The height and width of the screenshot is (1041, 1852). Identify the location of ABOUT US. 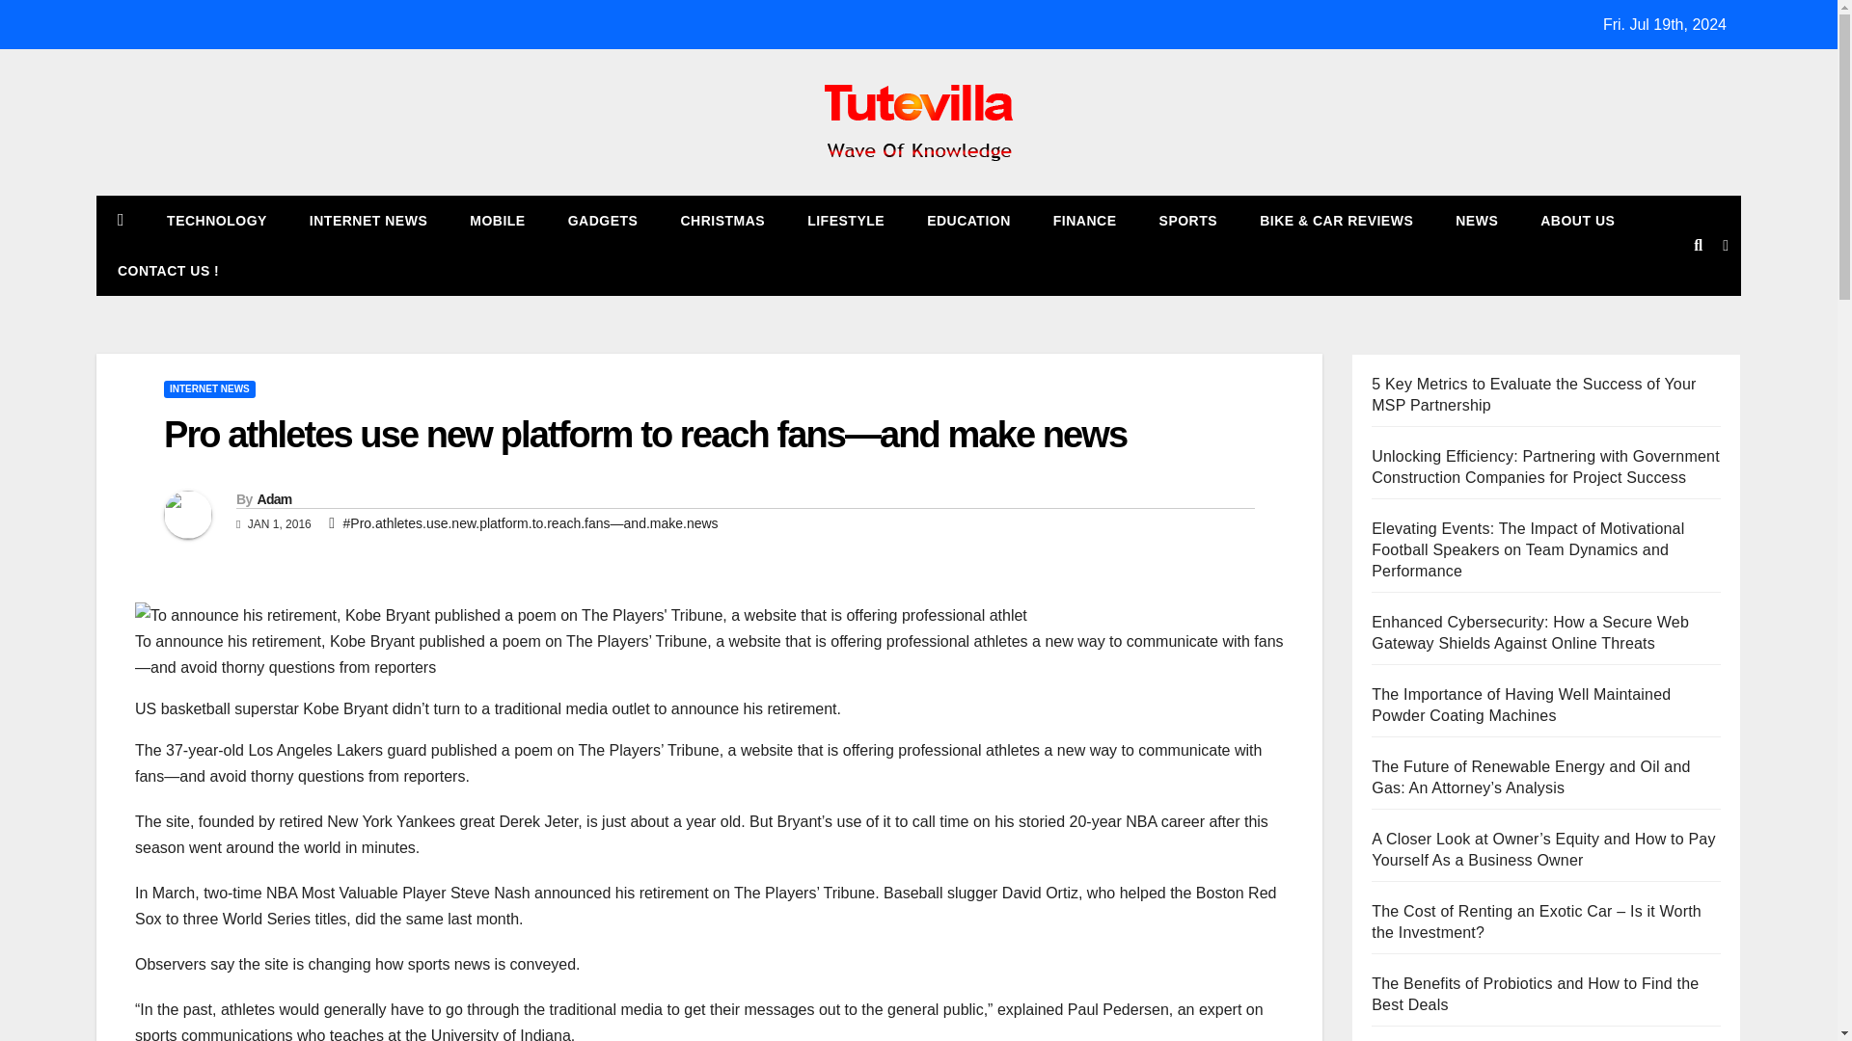
(1576, 220).